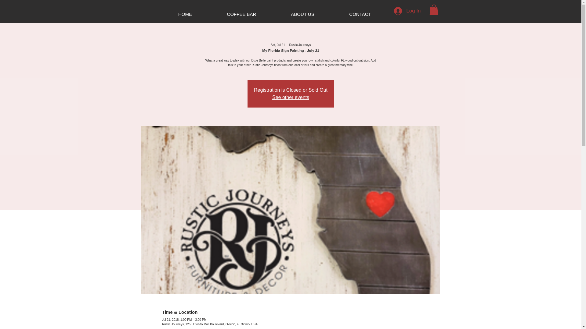 This screenshot has height=329, width=586. Describe the element at coordinates (185, 14) in the screenshot. I see `HOME` at that location.